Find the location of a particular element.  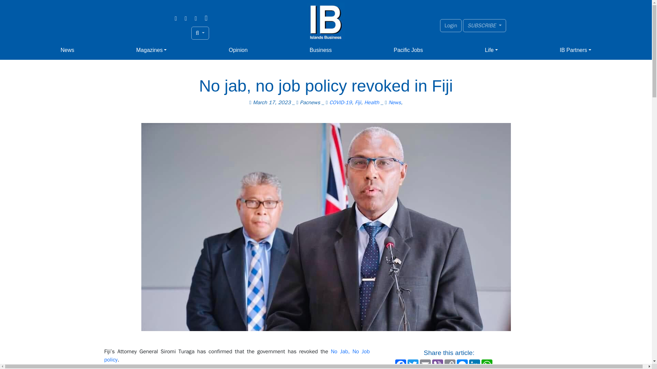

SUBSCRIBE is located at coordinates (485, 25).